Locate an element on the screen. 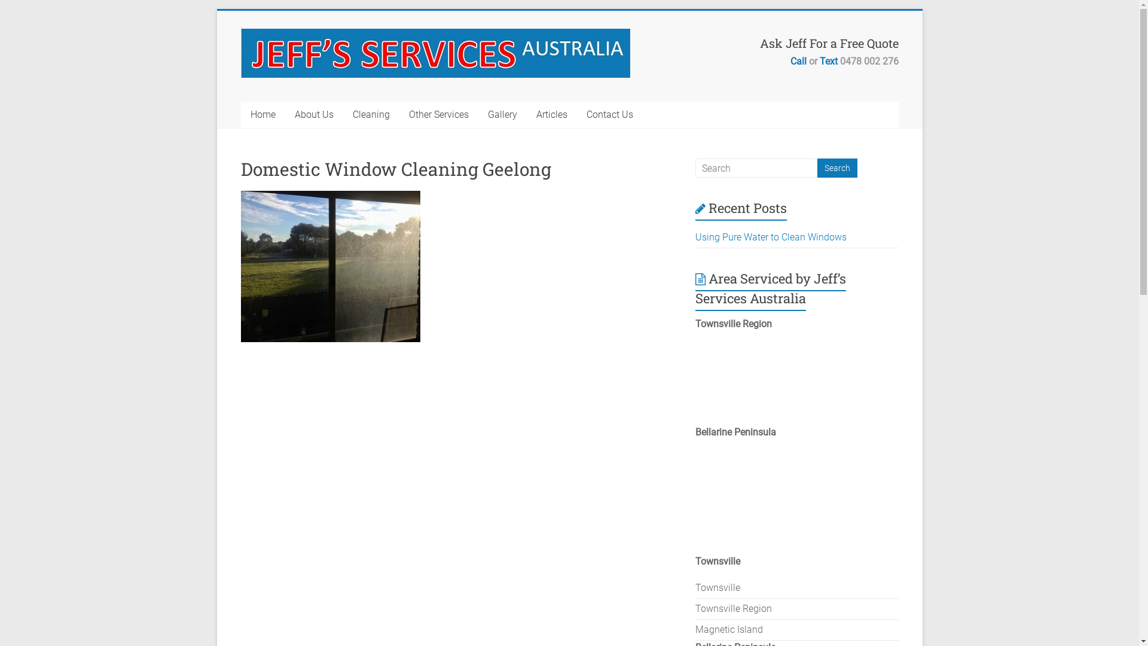  Home is located at coordinates (262, 115).